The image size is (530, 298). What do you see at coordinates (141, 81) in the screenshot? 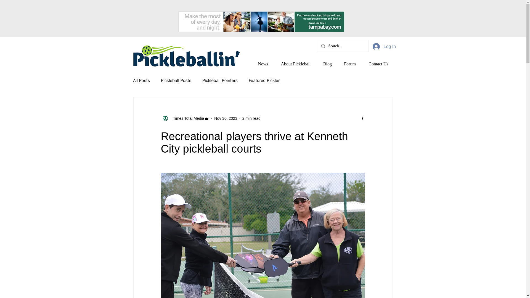
I see `All Posts` at bounding box center [141, 81].